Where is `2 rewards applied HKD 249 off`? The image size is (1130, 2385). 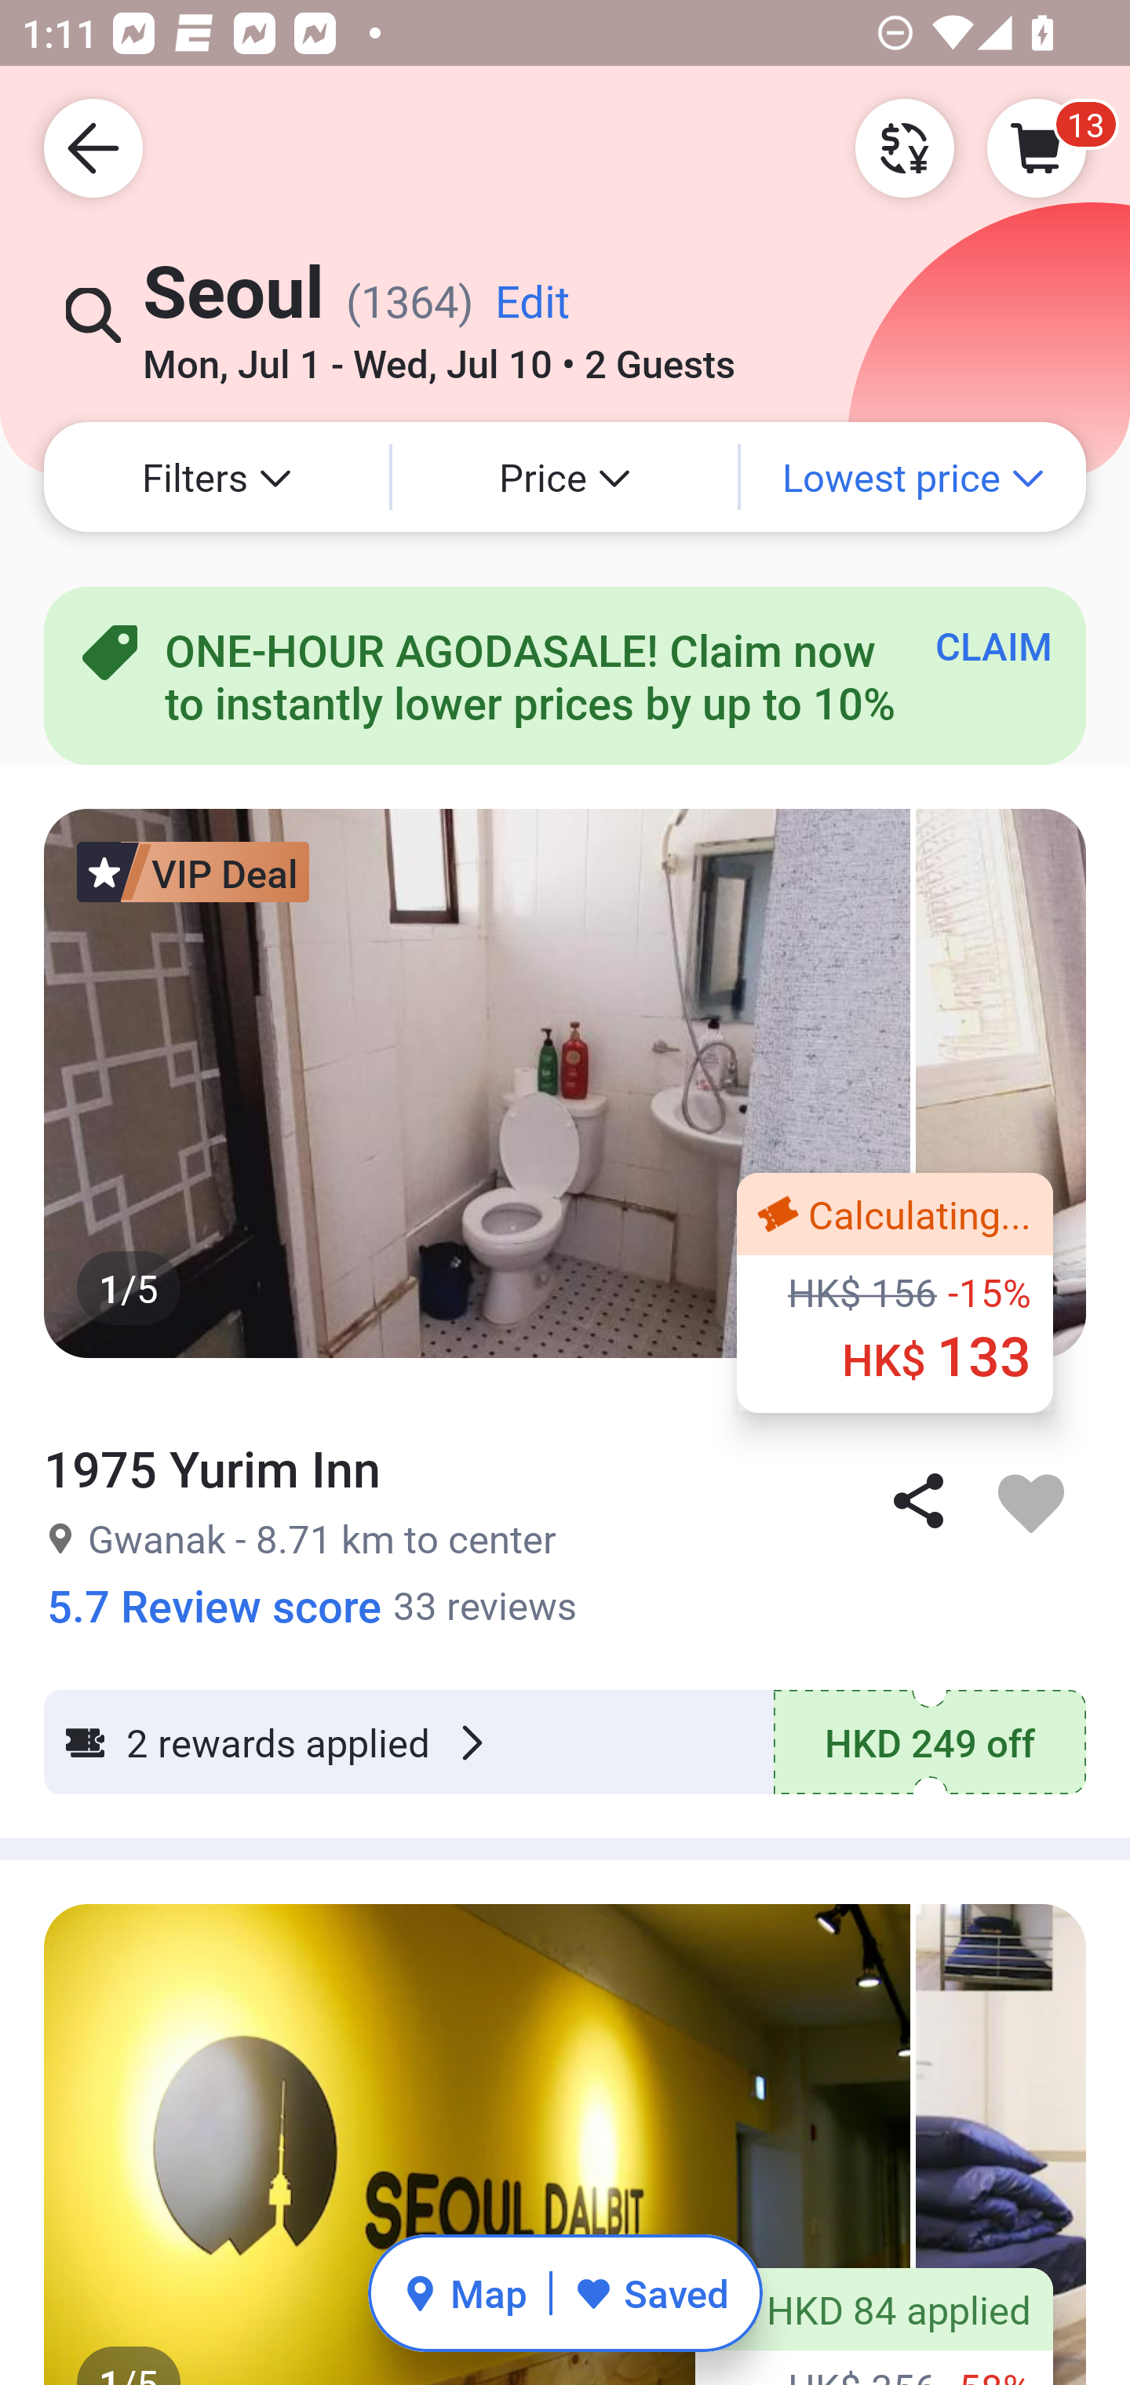 2 rewards applied HKD 249 off is located at coordinates (565, 1742).